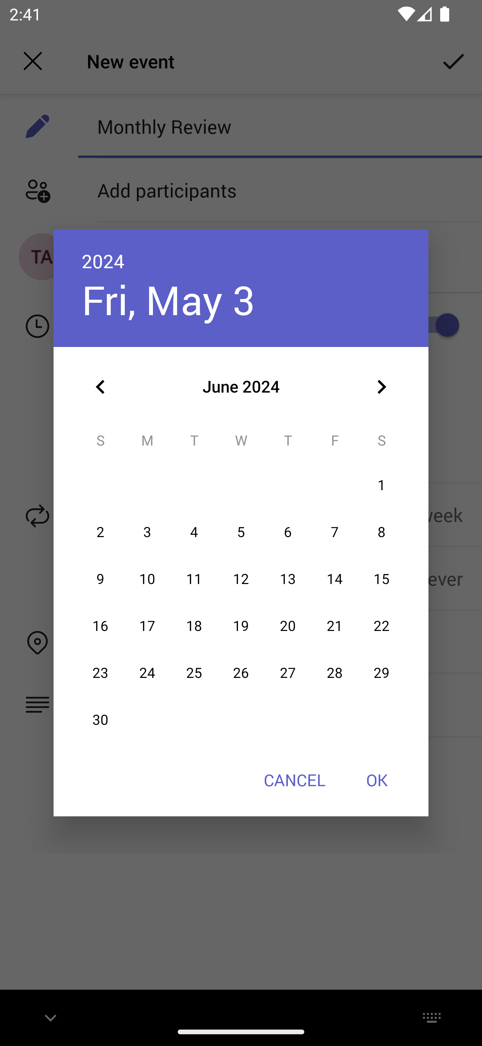  Describe the element at coordinates (100, 720) in the screenshot. I see `30 30 June 2024` at that location.